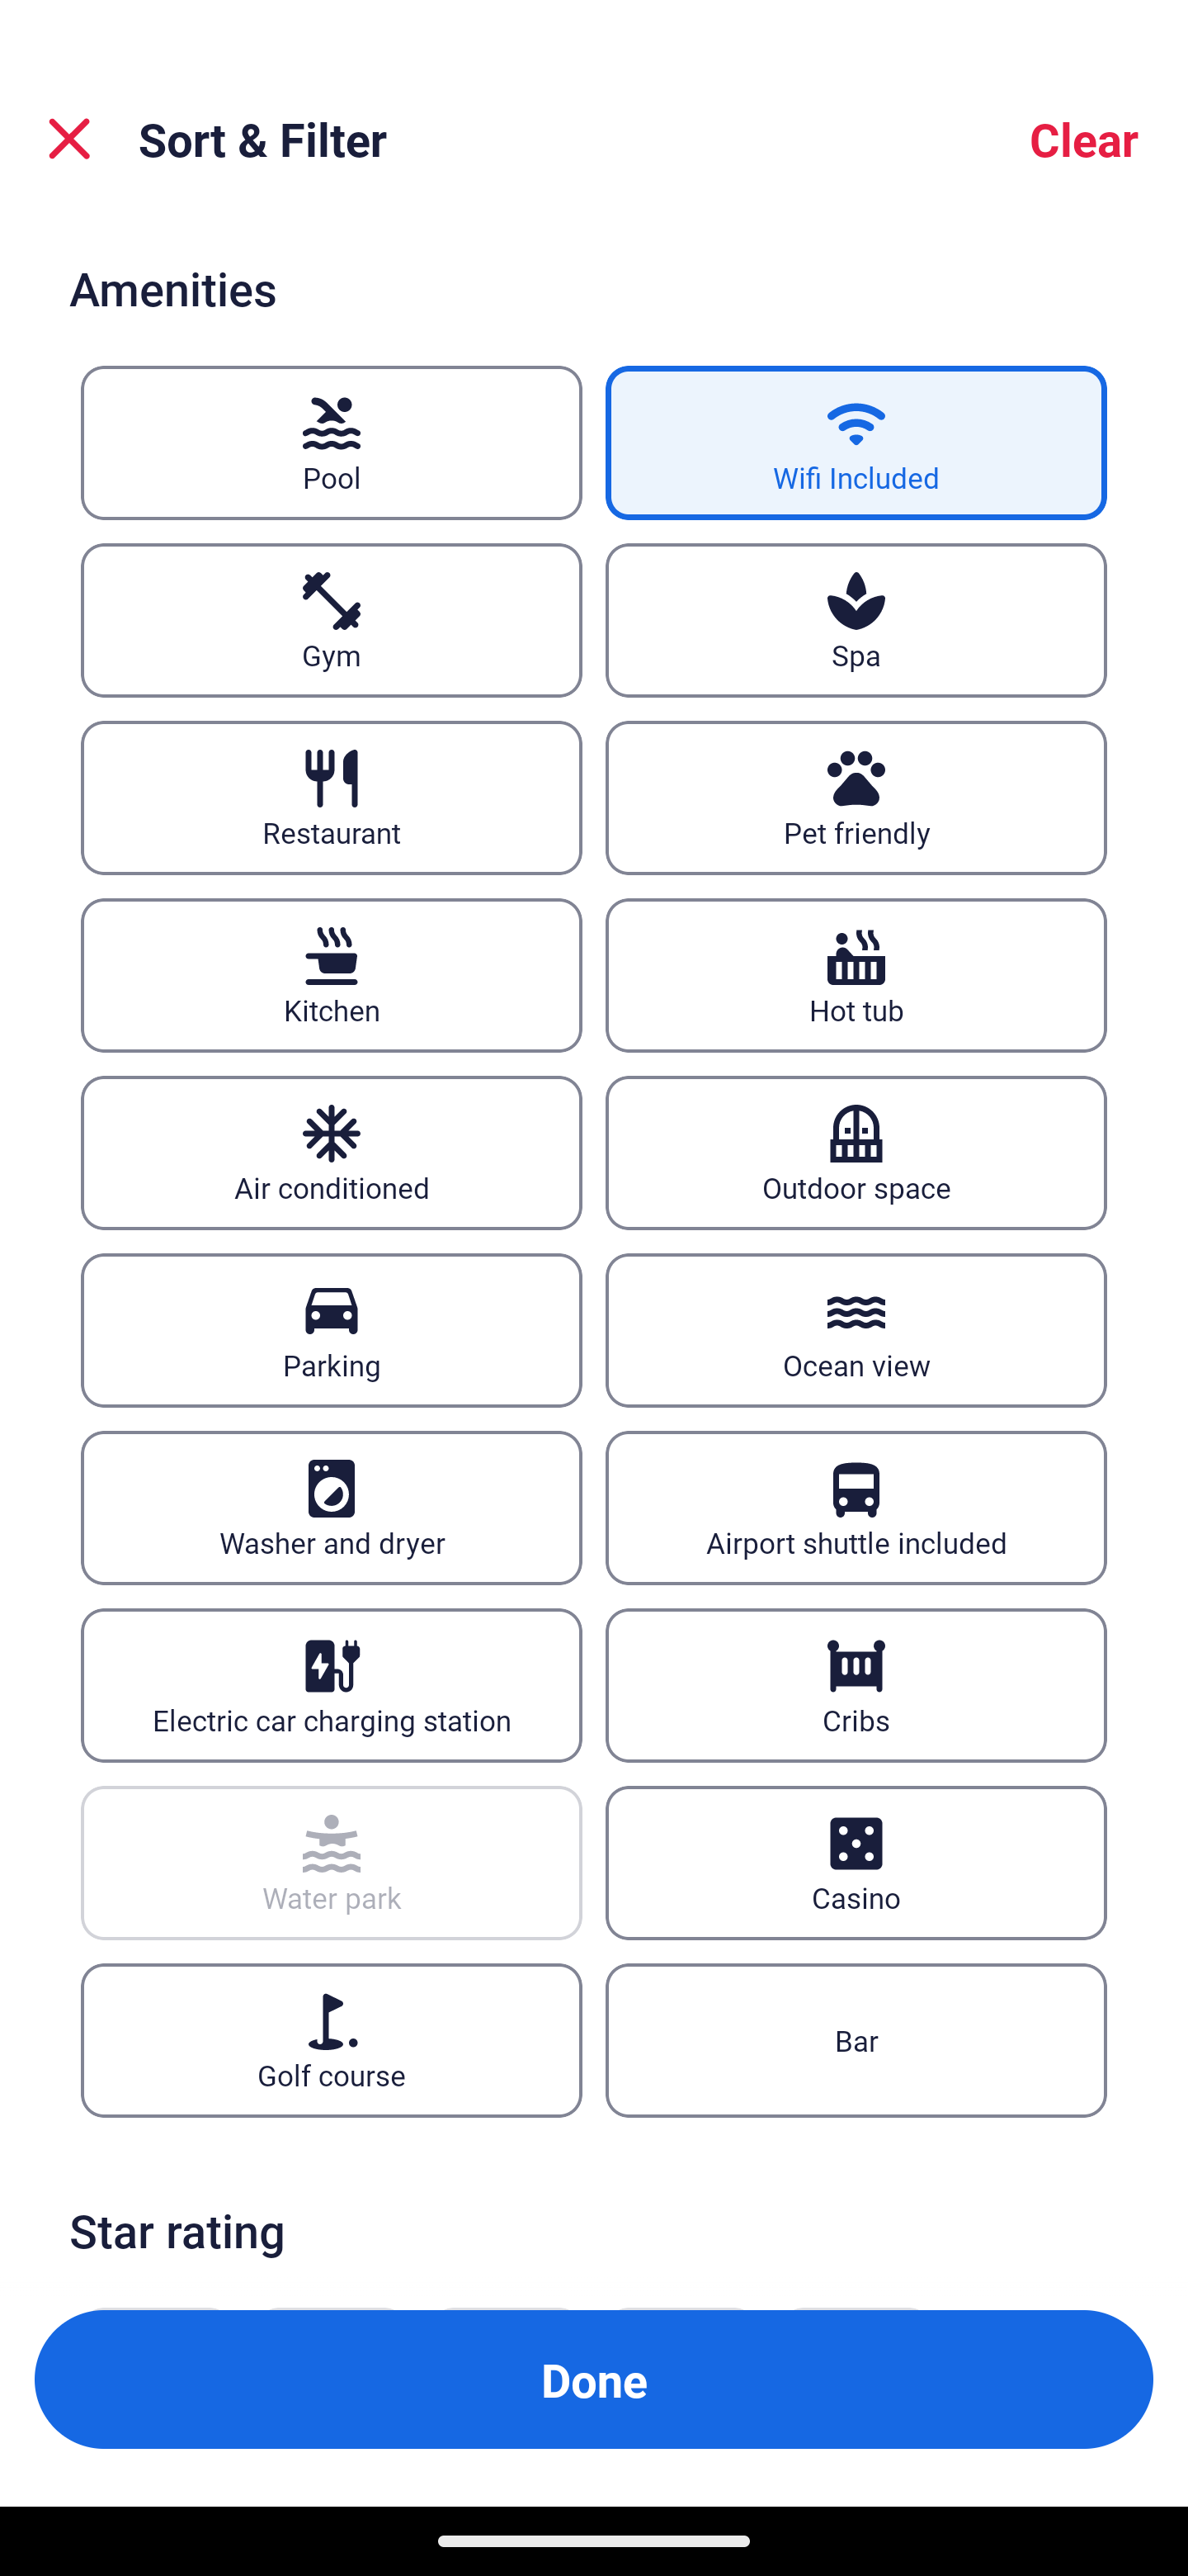  What do you see at coordinates (331, 1506) in the screenshot?
I see `Washer and dryer` at bounding box center [331, 1506].